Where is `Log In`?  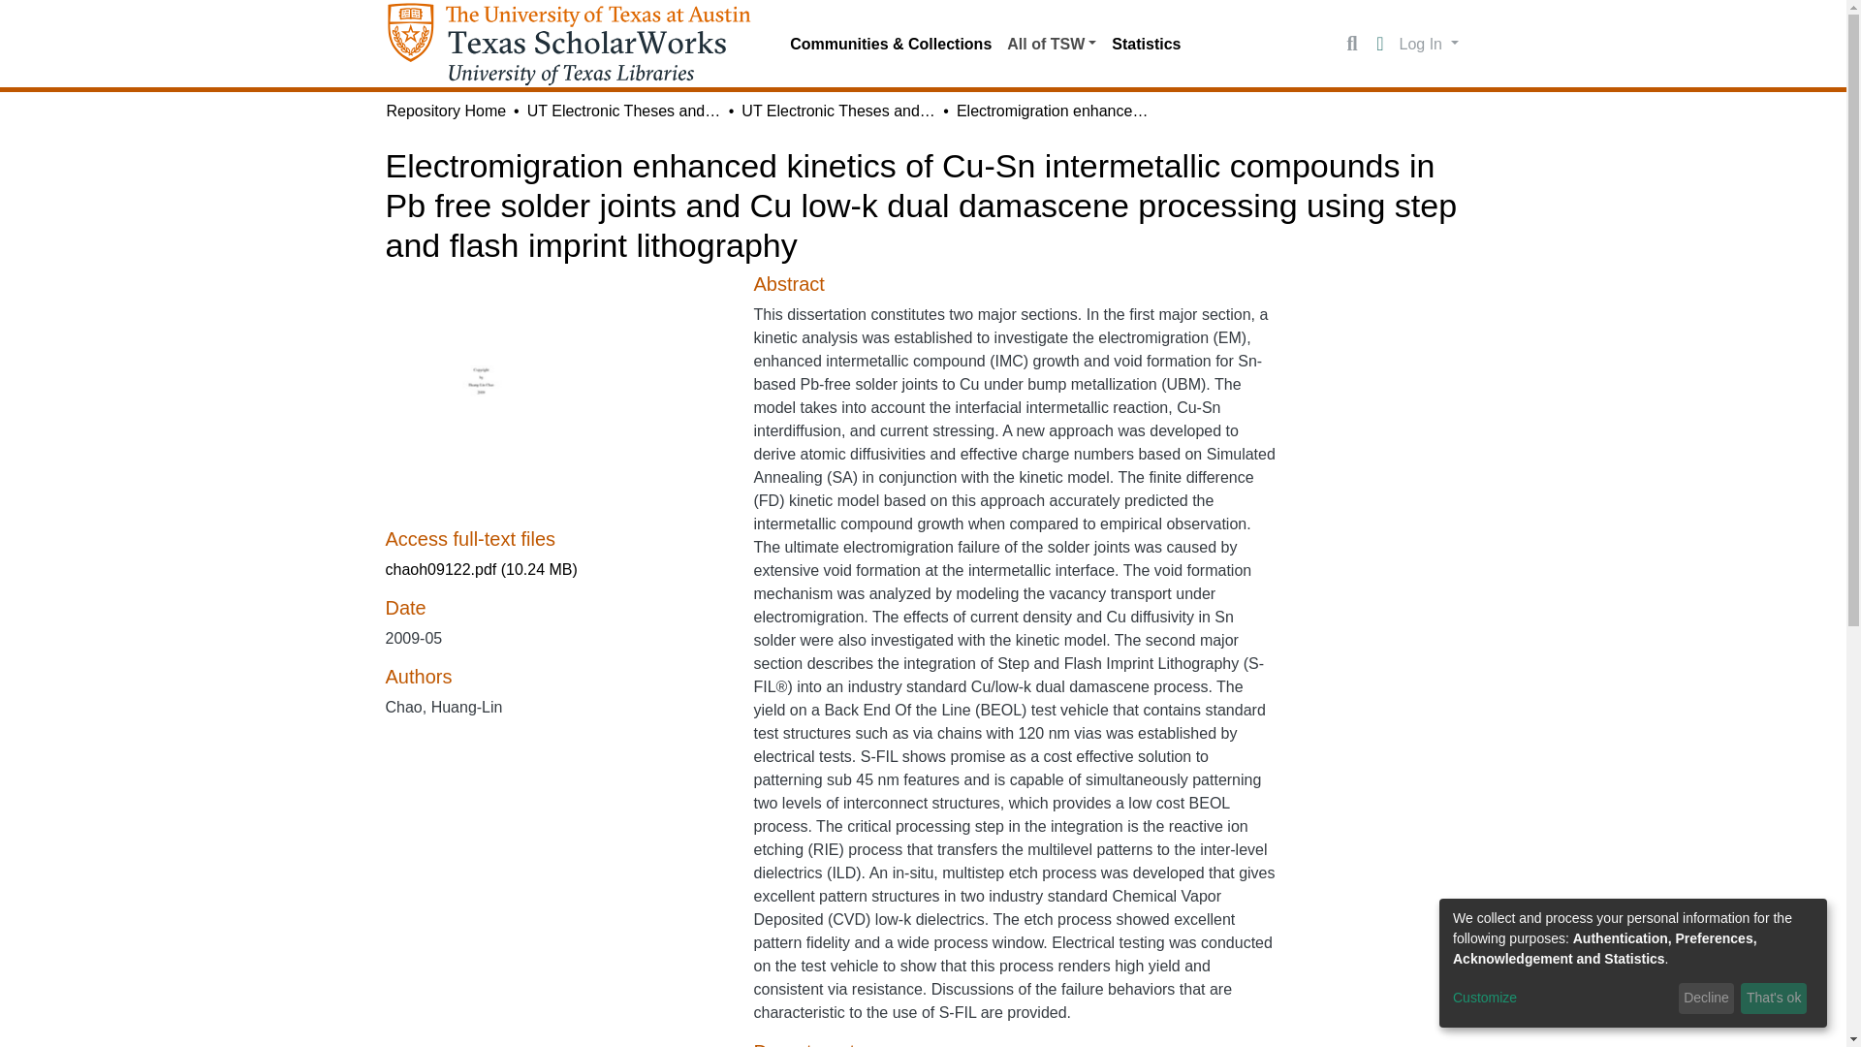 Log In is located at coordinates (1429, 43).